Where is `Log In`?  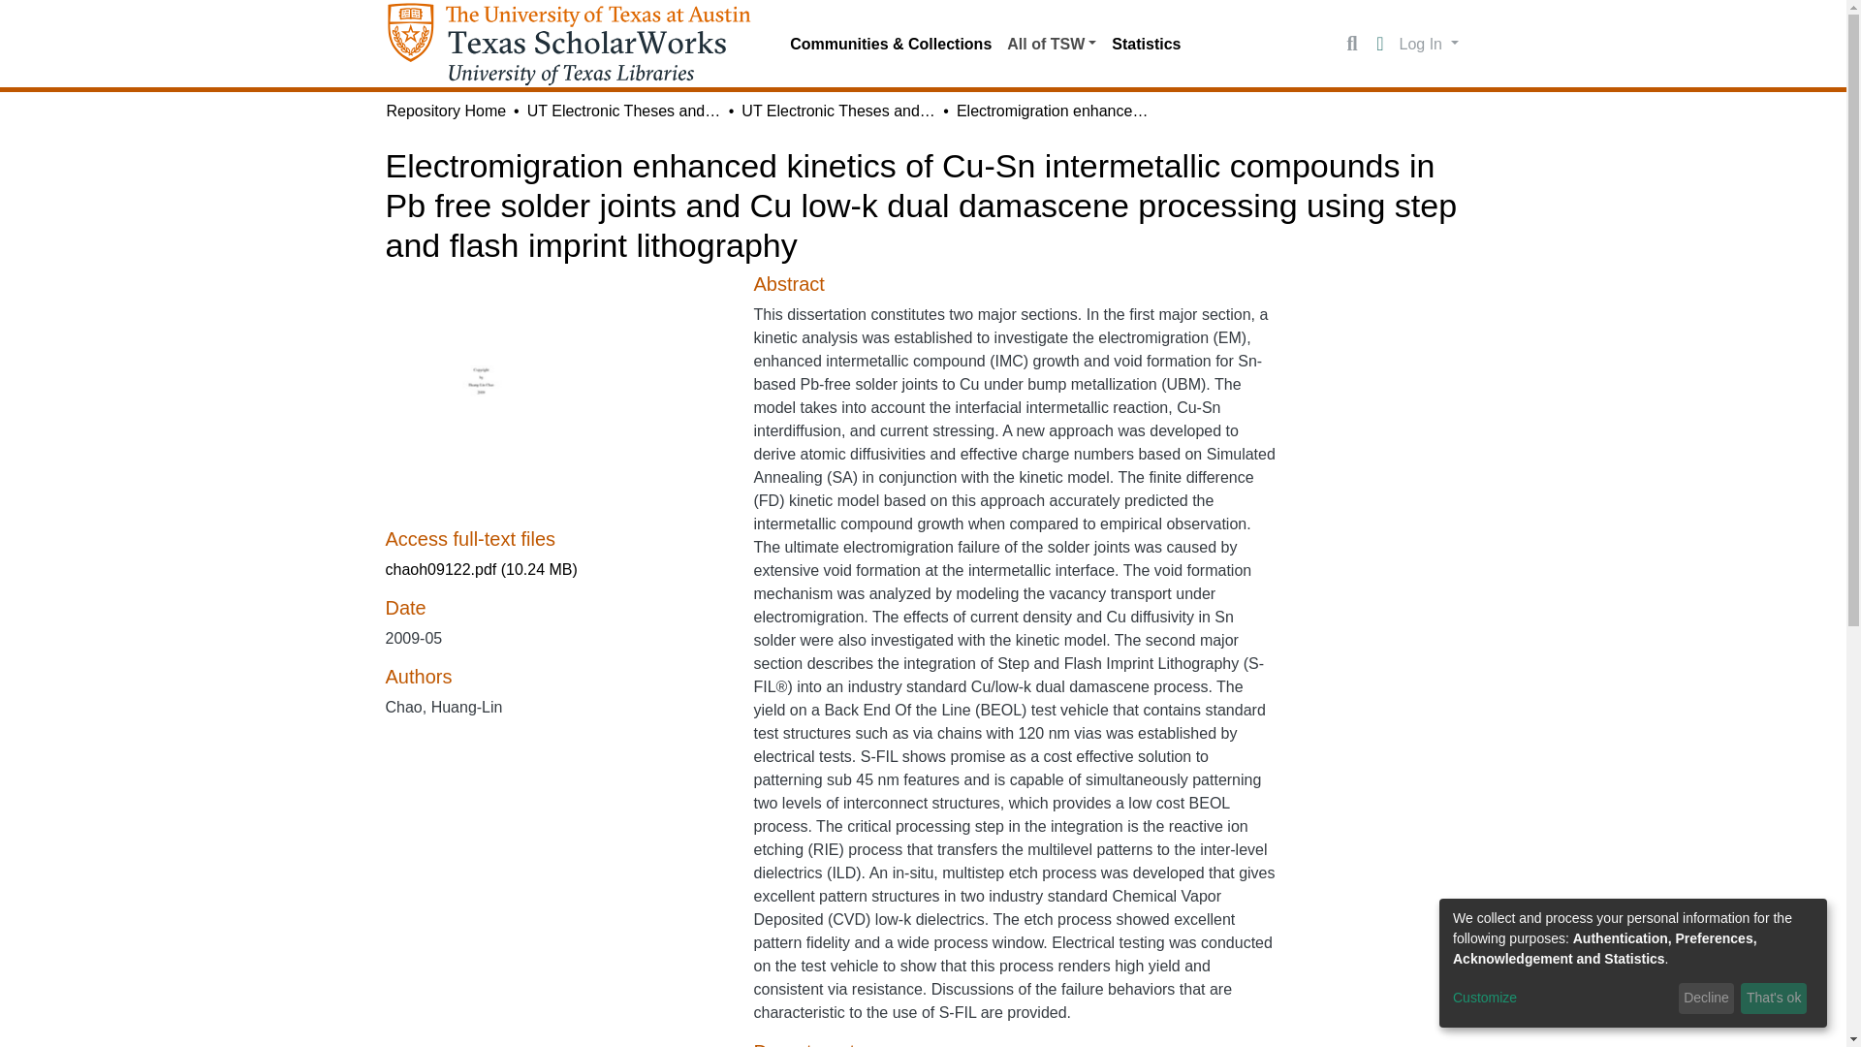 Log In is located at coordinates (1429, 43).